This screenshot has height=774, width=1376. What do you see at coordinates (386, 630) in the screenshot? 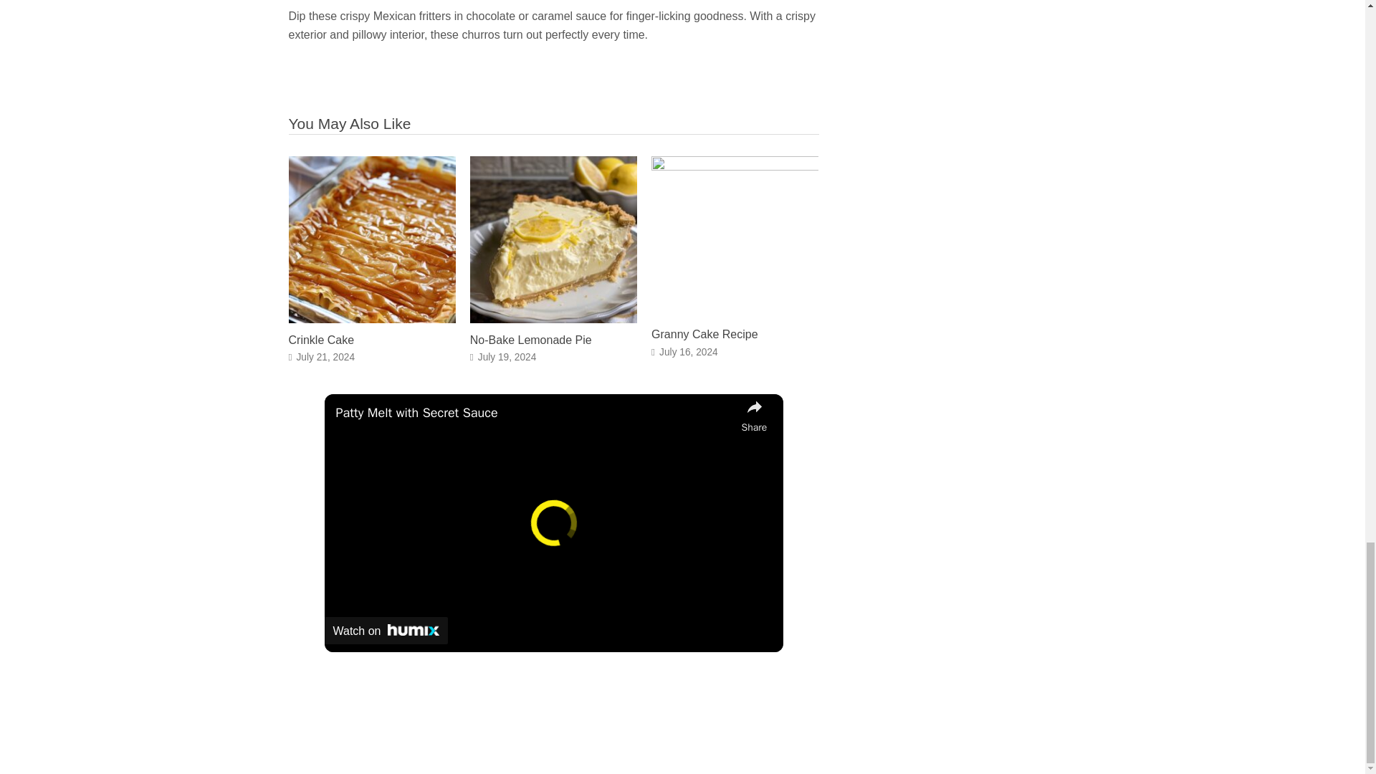
I see `Watch on` at bounding box center [386, 630].